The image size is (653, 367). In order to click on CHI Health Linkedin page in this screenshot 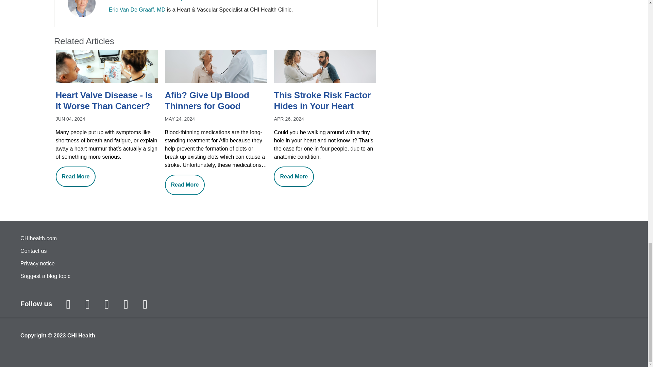, I will do `click(145, 304)`.